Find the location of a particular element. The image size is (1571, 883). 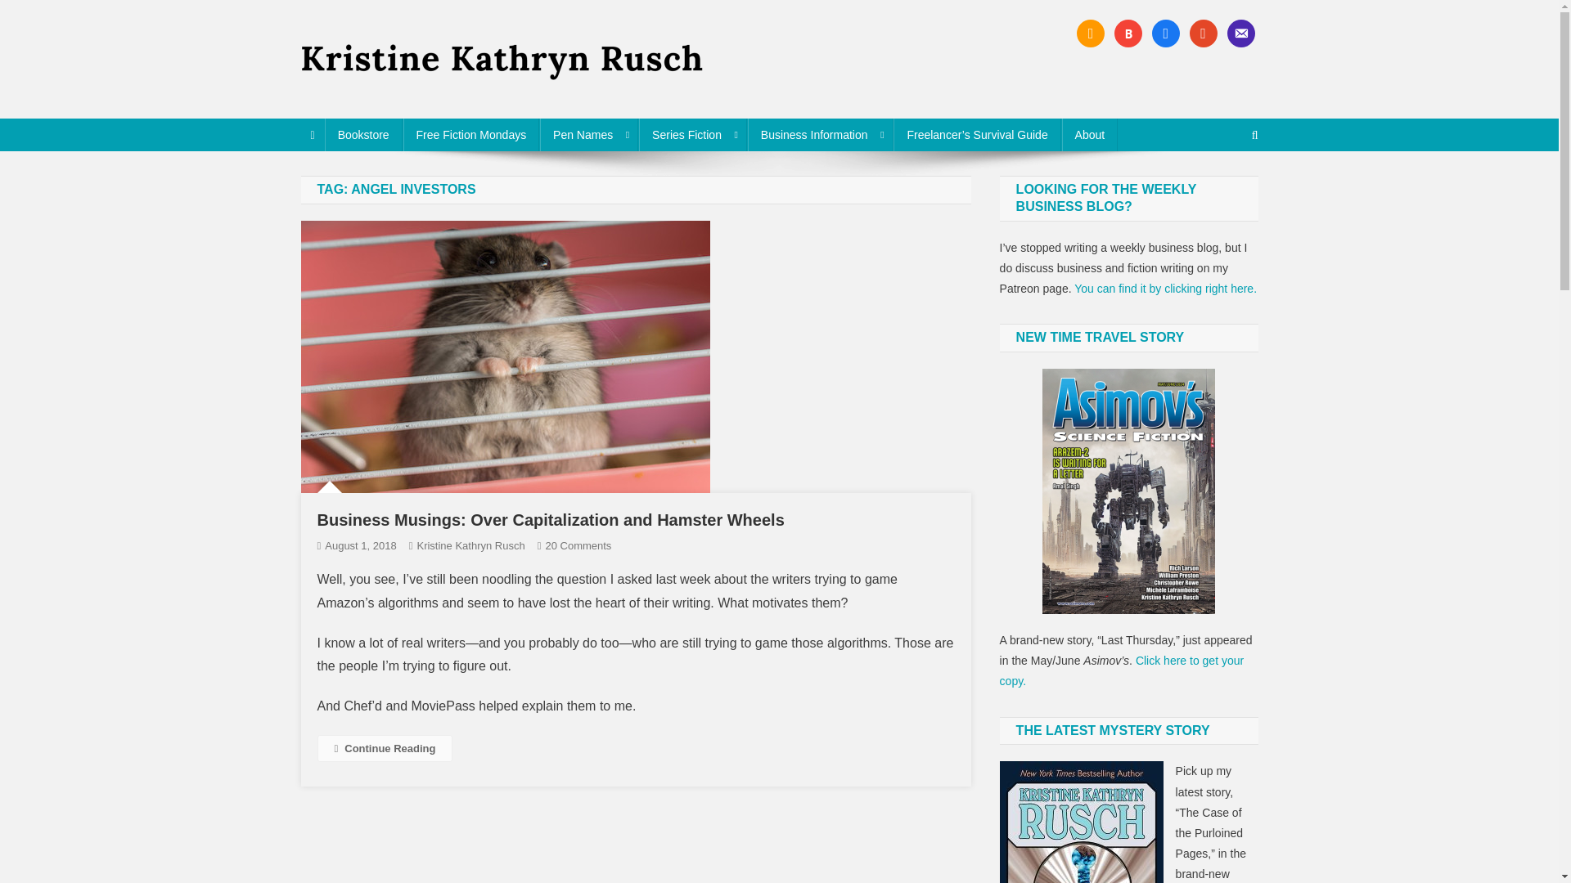

email-alt is located at coordinates (1240, 33).